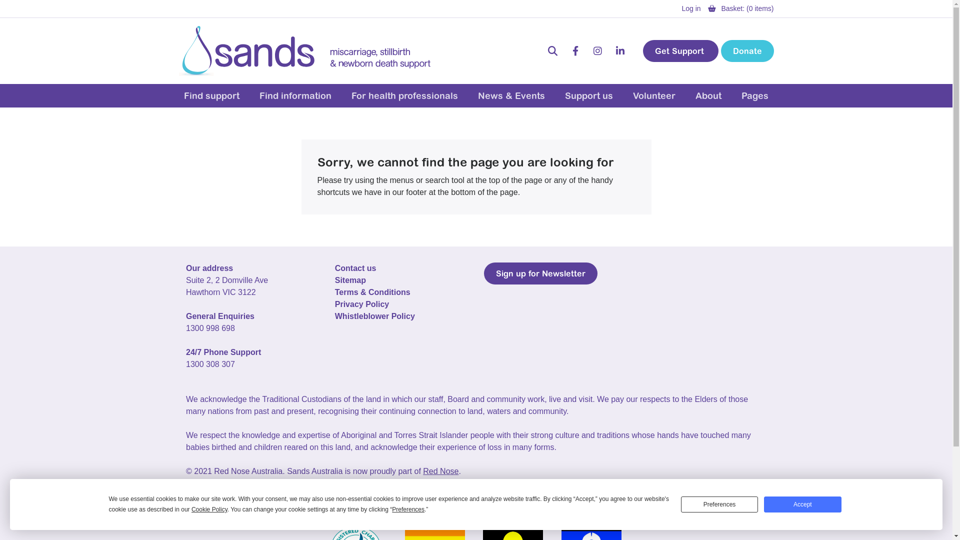 This screenshot has width=960, height=540. Describe the element at coordinates (598, 51) in the screenshot. I see `Instagram` at that location.